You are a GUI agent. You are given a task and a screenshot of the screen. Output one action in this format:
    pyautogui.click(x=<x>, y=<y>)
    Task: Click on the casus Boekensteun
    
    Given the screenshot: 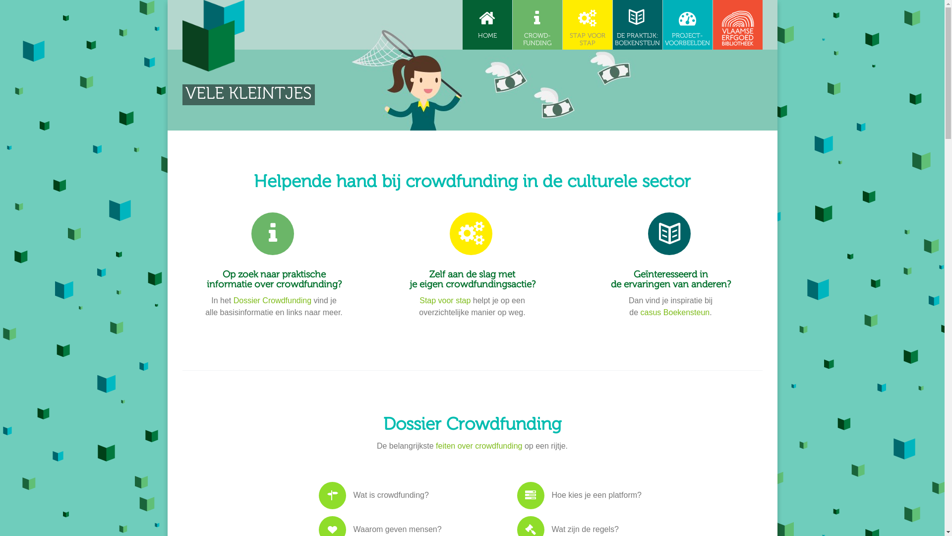 What is the action you would take?
    pyautogui.click(x=675, y=313)
    